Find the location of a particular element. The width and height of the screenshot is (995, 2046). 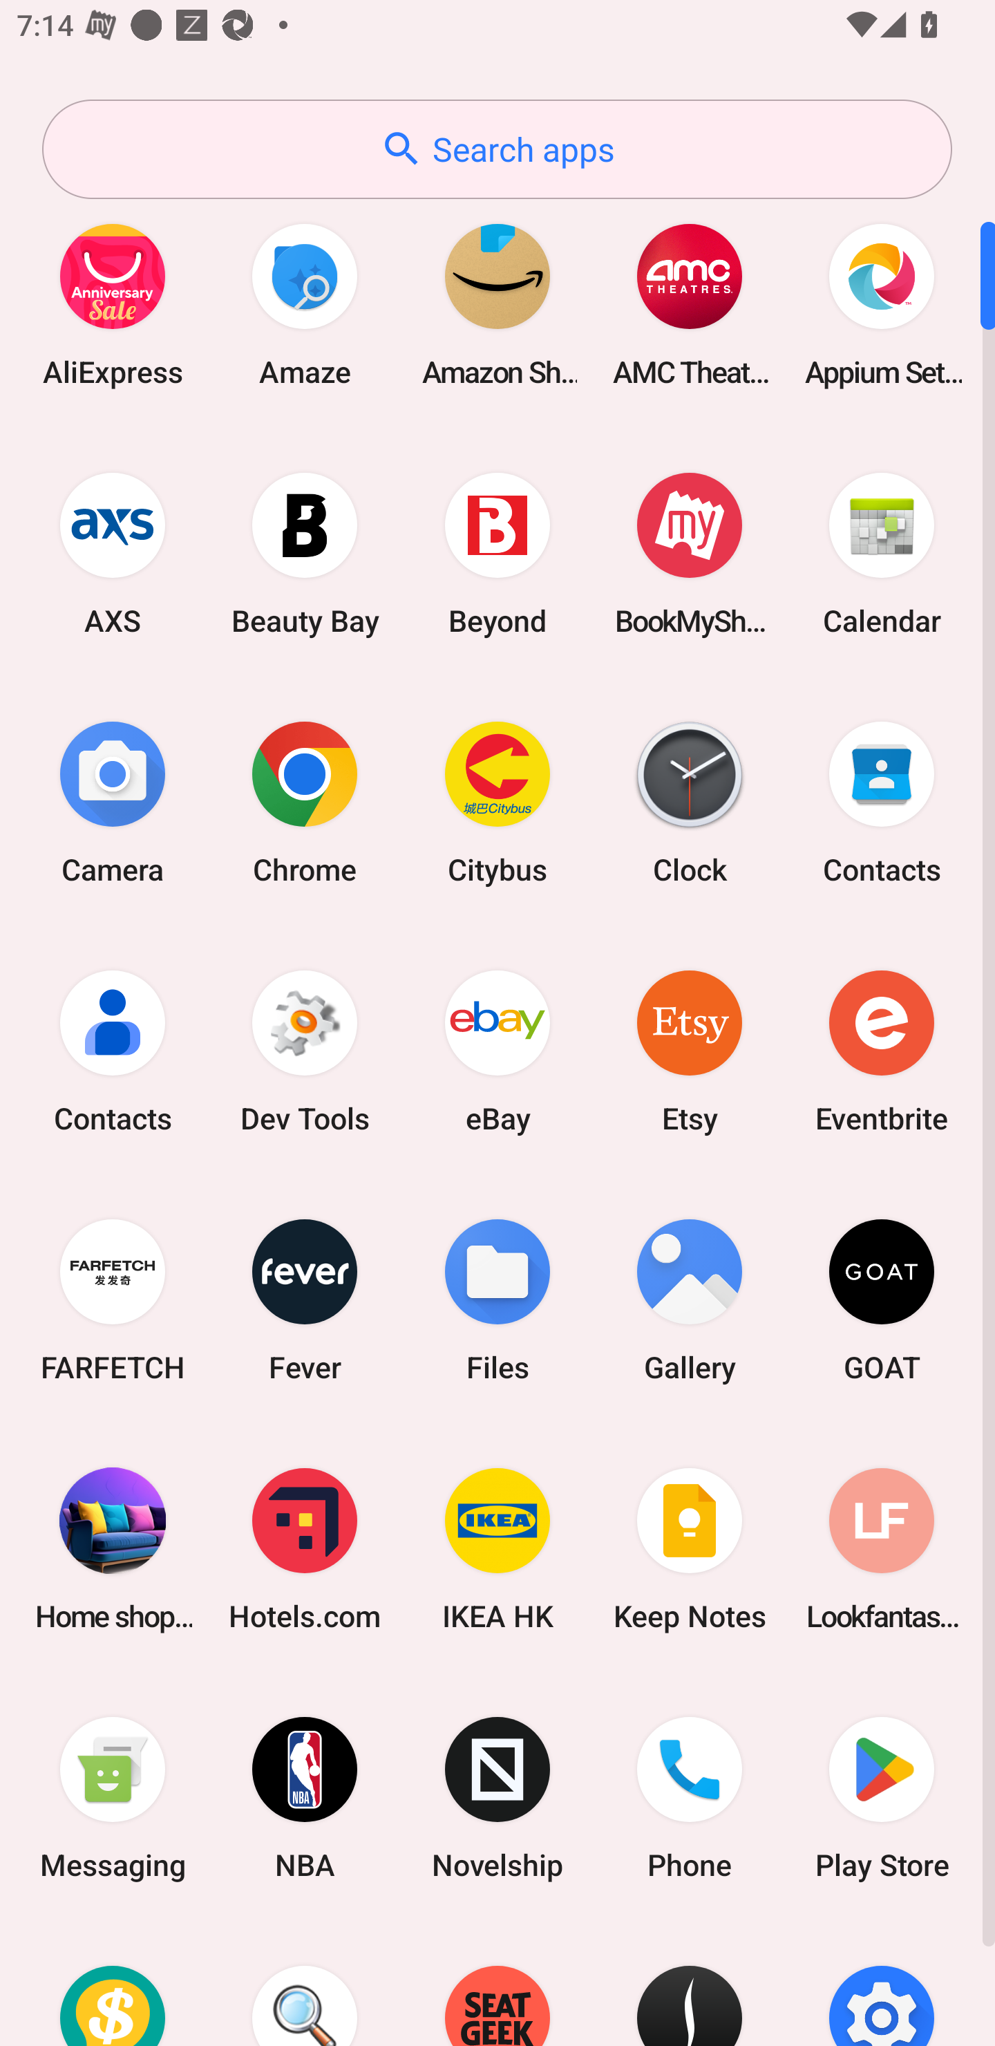

NBA is located at coordinates (305, 1799).